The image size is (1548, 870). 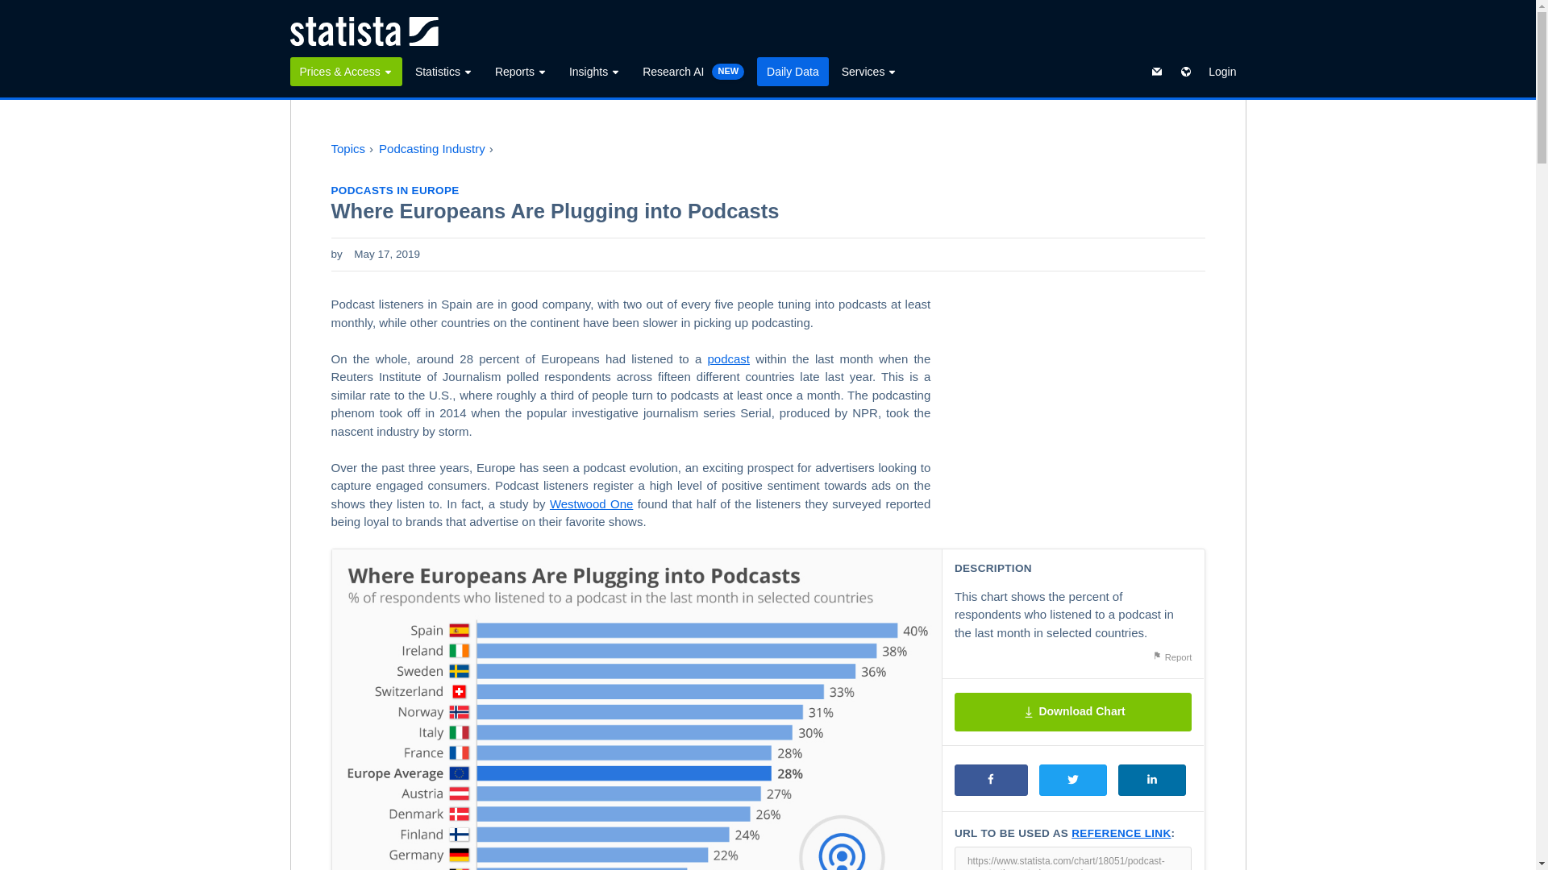 What do you see at coordinates (1151, 780) in the screenshot?
I see `Share on LinkedIn` at bounding box center [1151, 780].